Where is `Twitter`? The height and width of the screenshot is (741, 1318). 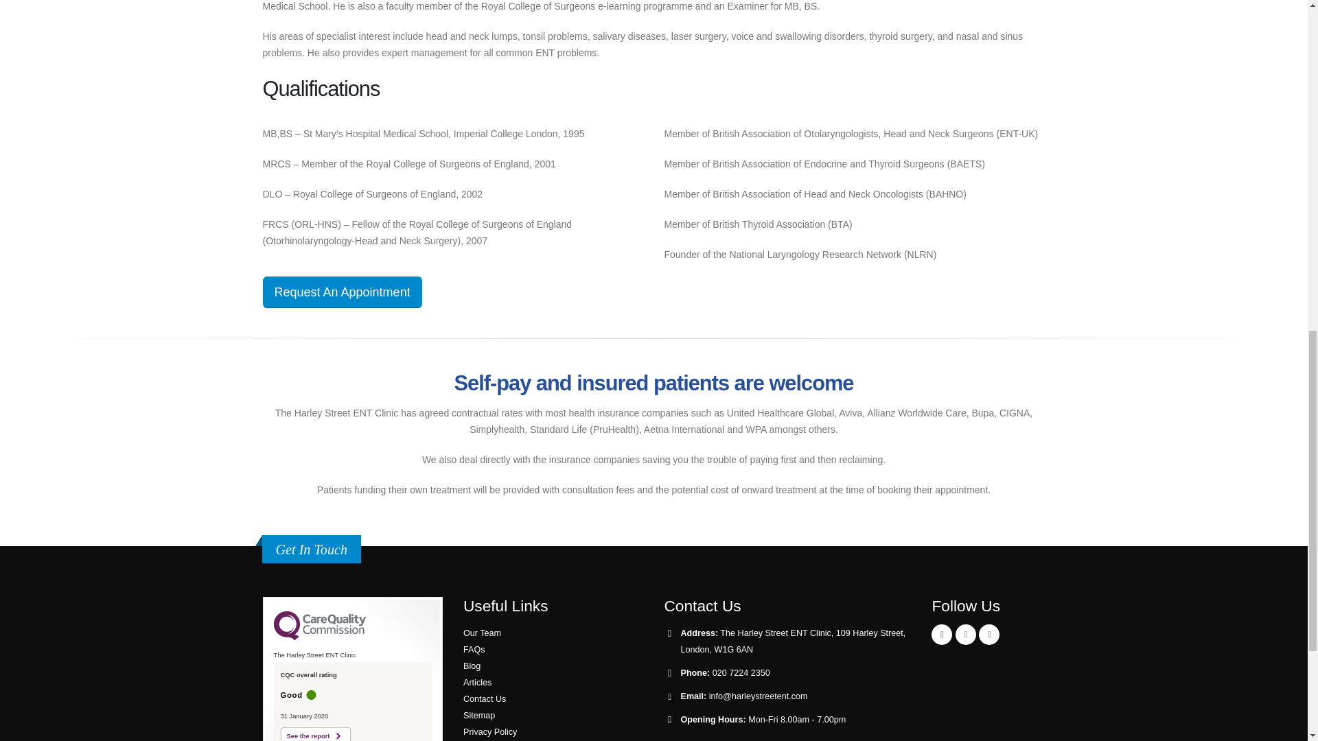 Twitter is located at coordinates (966, 634).